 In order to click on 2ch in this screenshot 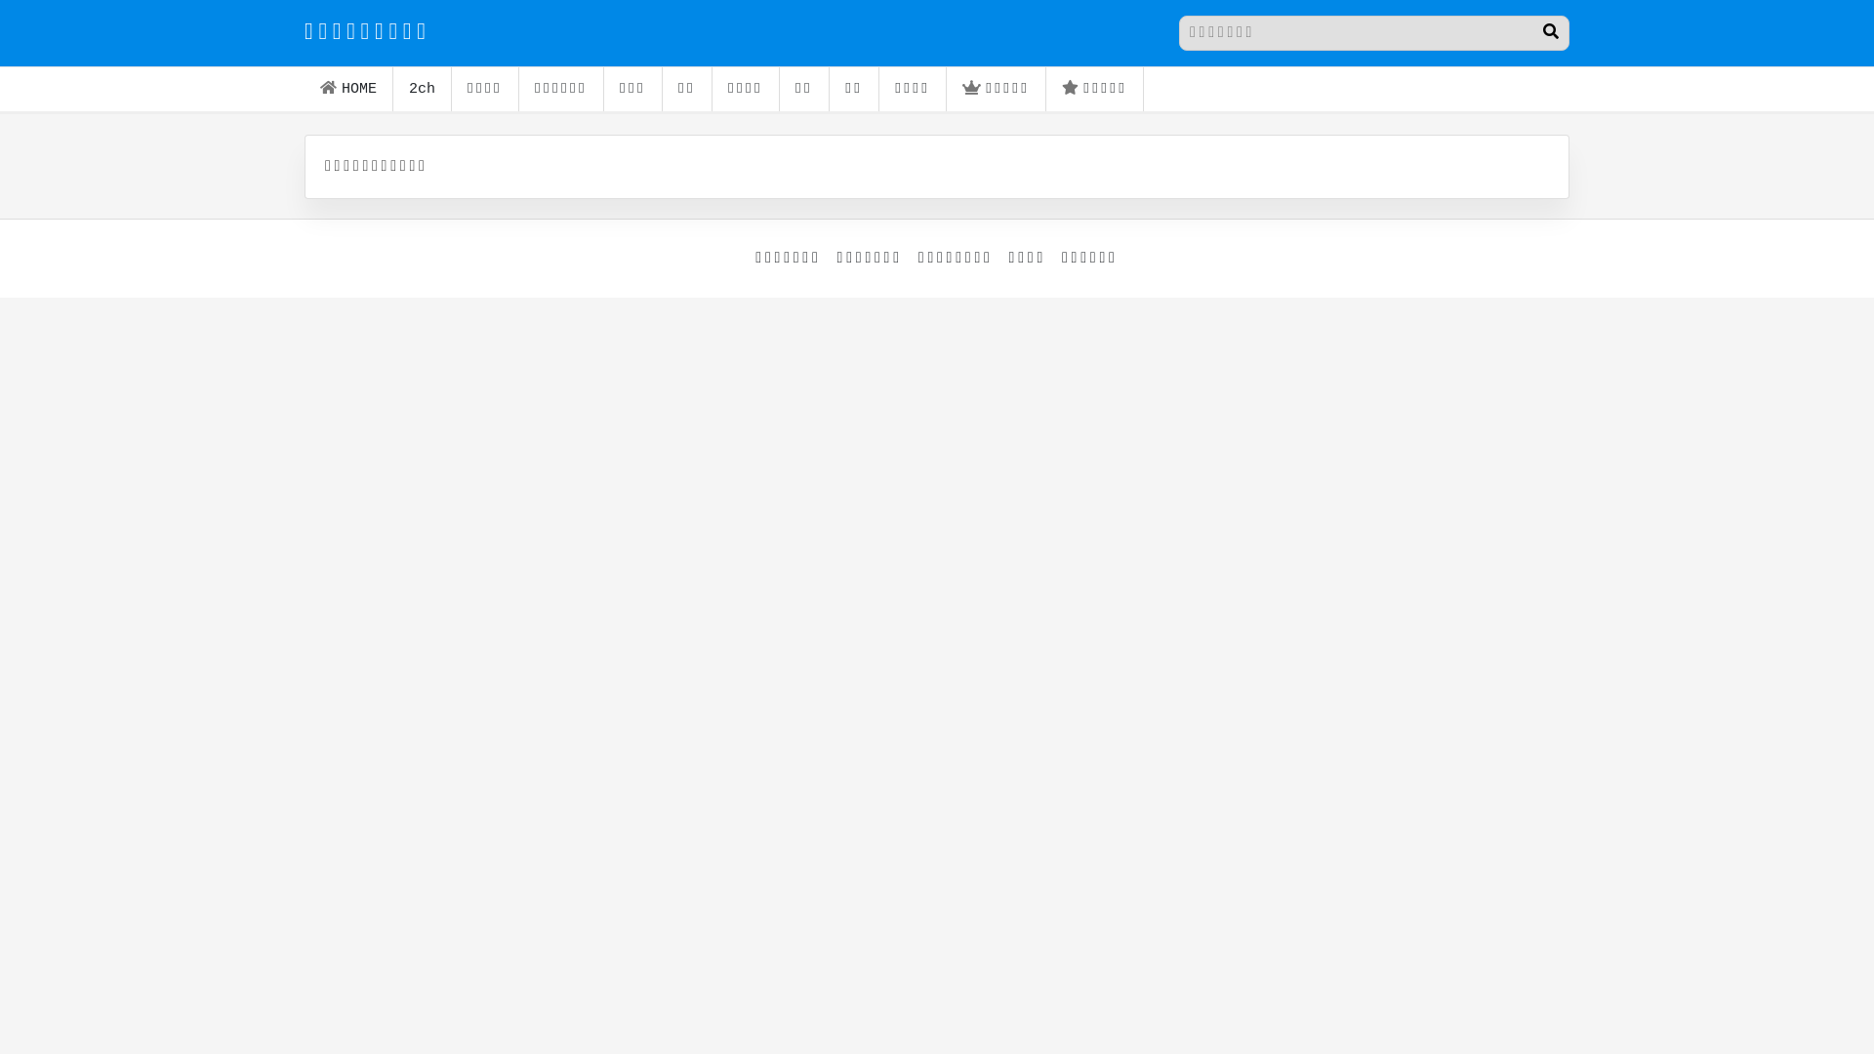, I will do `click(422, 90)`.